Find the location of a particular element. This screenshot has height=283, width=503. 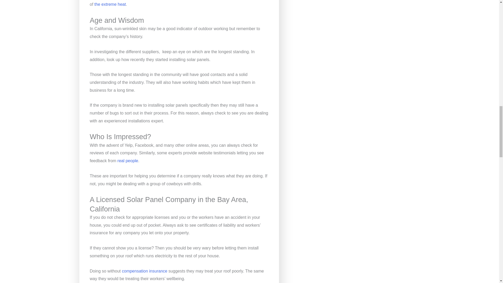

the extreme heat is located at coordinates (110, 4).